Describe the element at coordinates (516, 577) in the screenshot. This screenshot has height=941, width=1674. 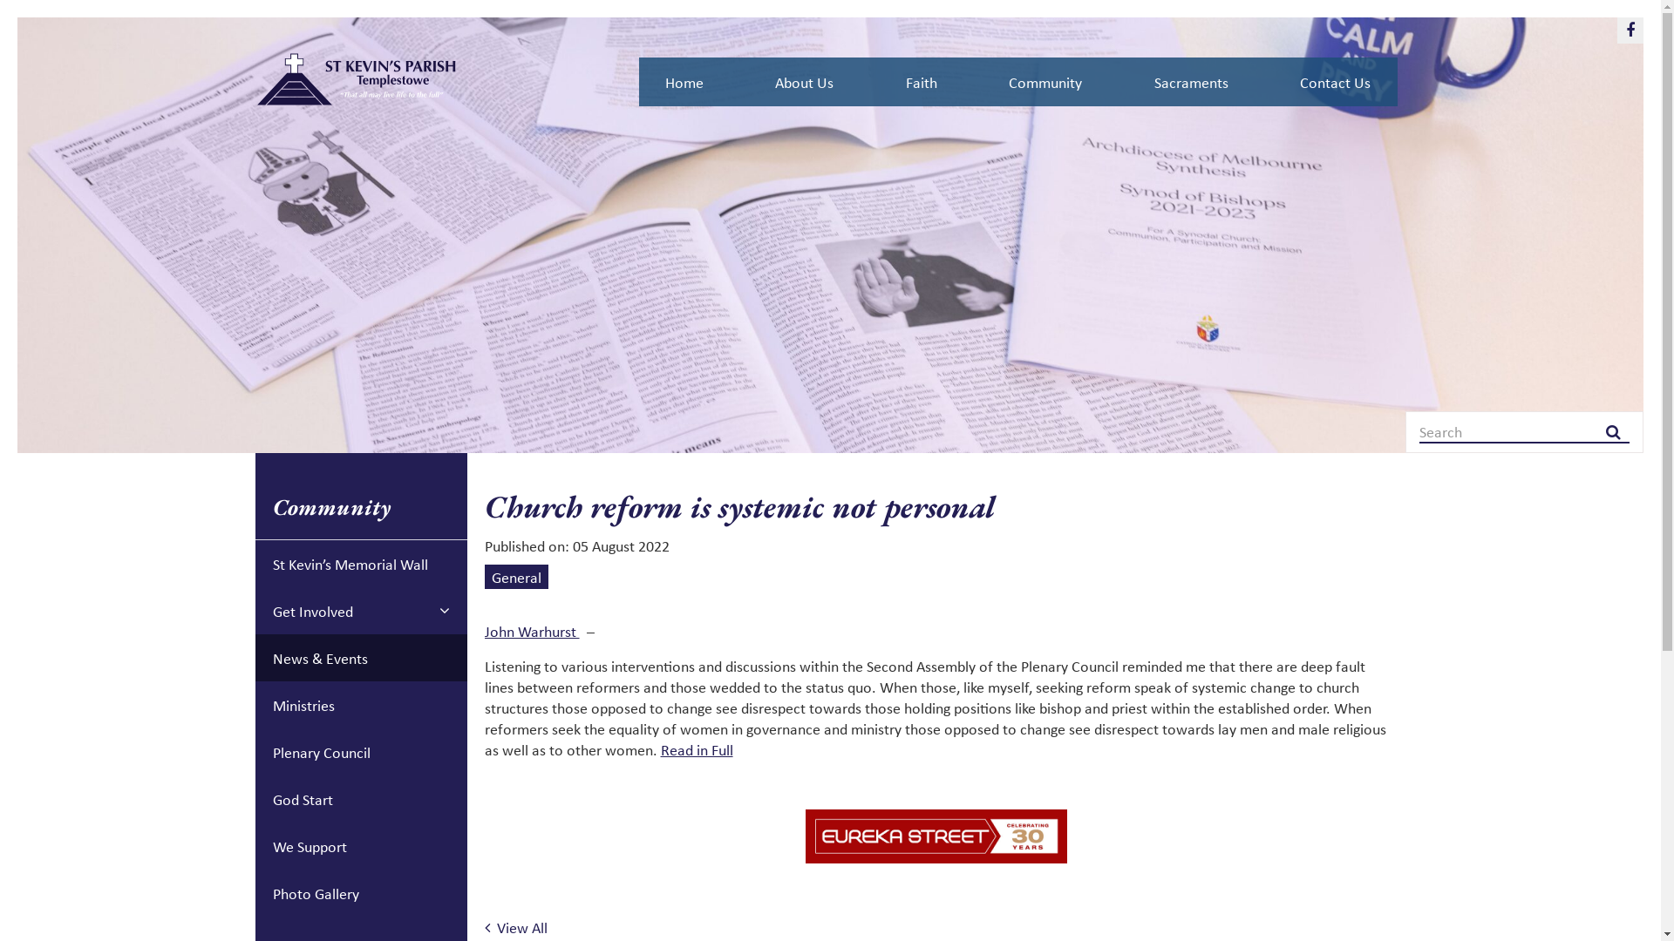
I see `General` at that location.